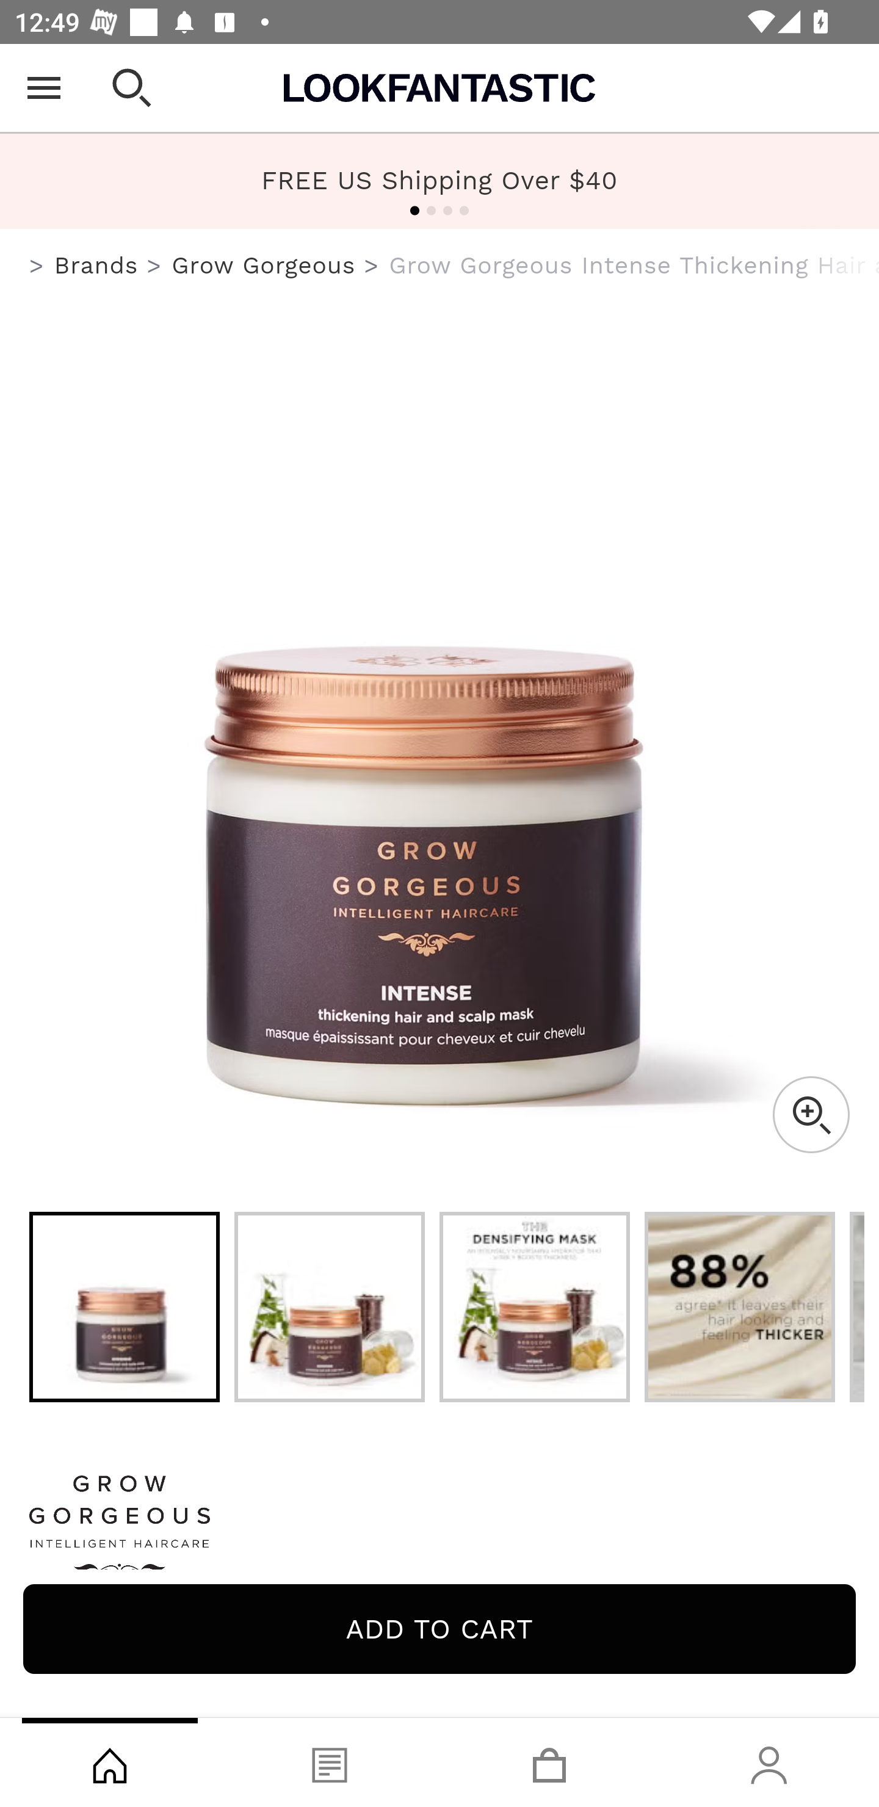 This screenshot has height=1807, width=879. What do you see at coordinates (440, 179) in the screenshot?
I see `FREE US Shipping Over $40` at bounding box center [440, 179].